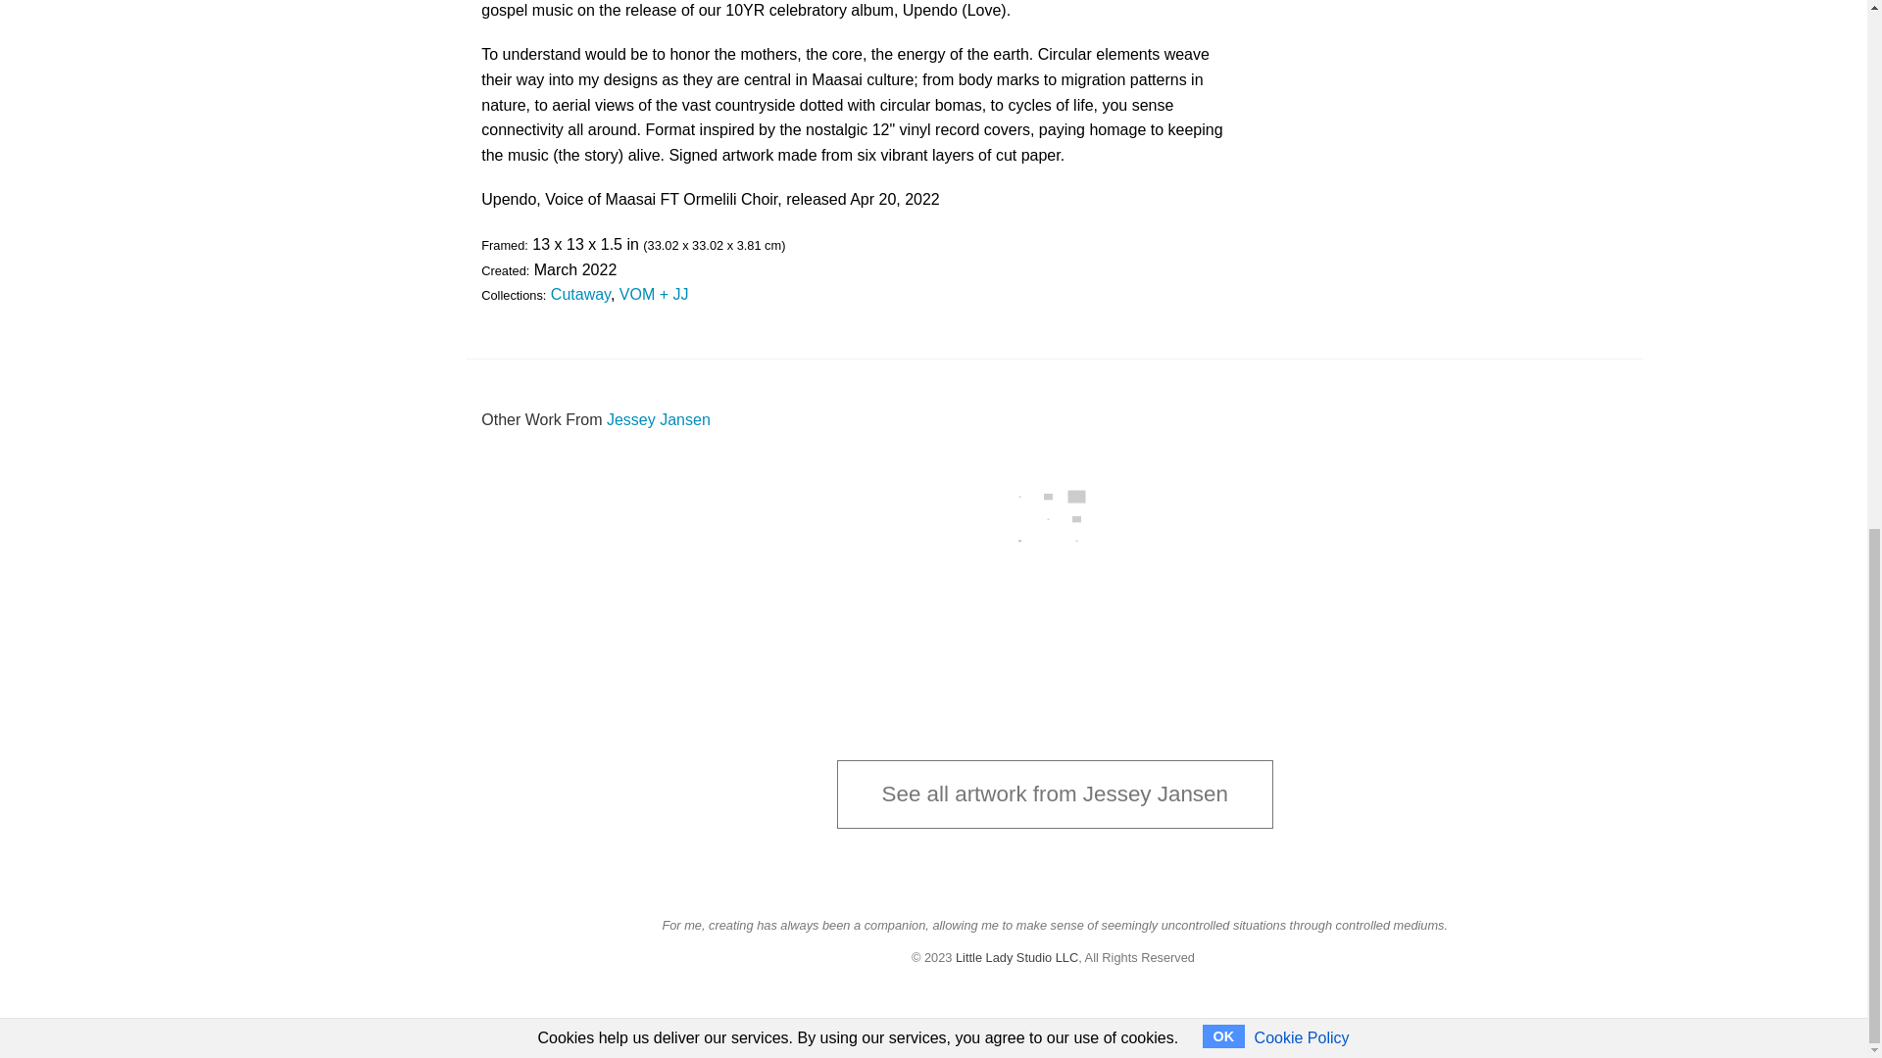 This screenshot has width=1882, height=1058. I want to click on Jessey Jansen, so click(659, 419).